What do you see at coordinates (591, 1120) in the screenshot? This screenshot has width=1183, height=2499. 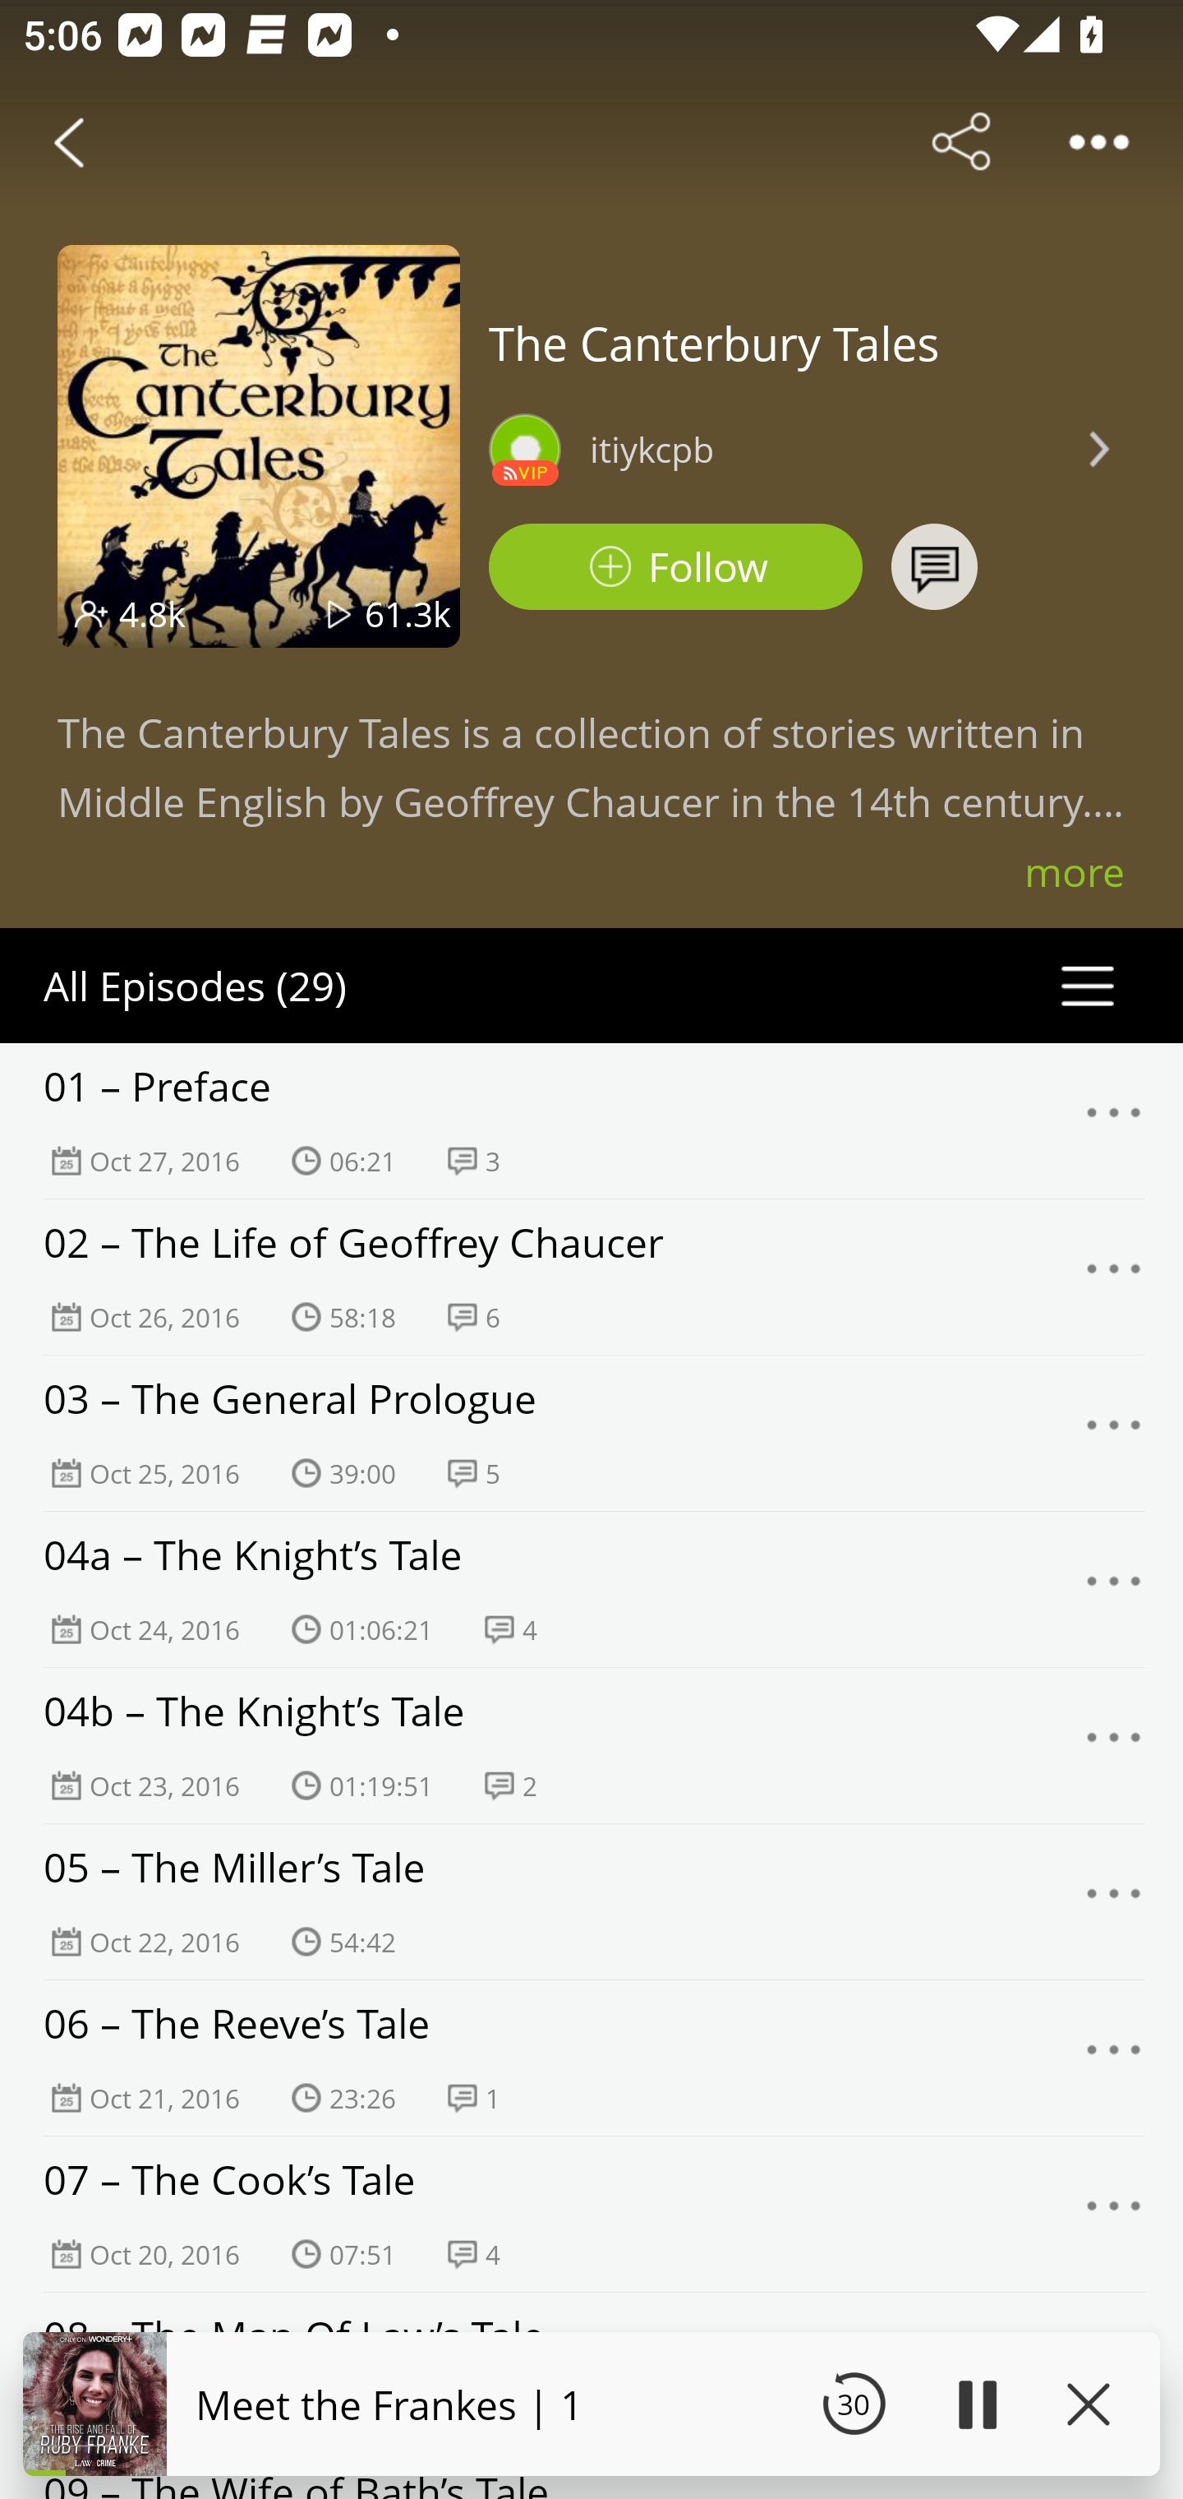 I see `01 – Preface Oct 27, 2016 06:21 3 Menu` at bounding box center [591, 1120].